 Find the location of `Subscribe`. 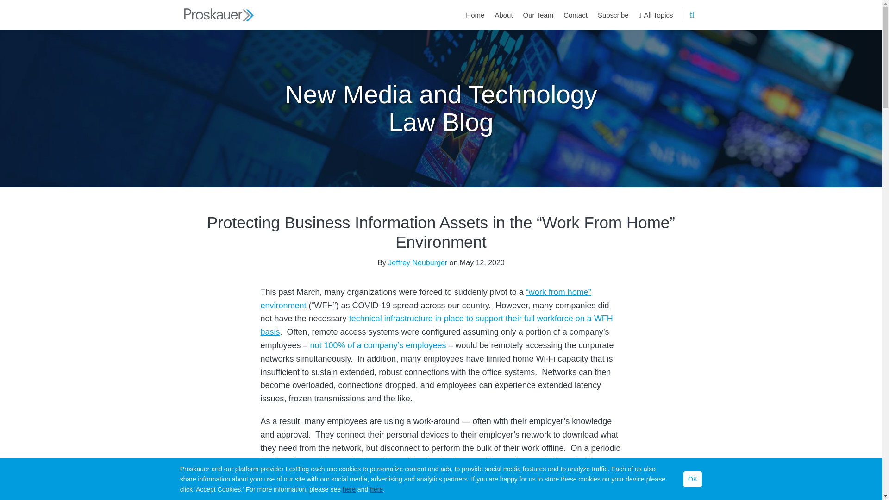

Subscribe is located at coordinates (613, 15).